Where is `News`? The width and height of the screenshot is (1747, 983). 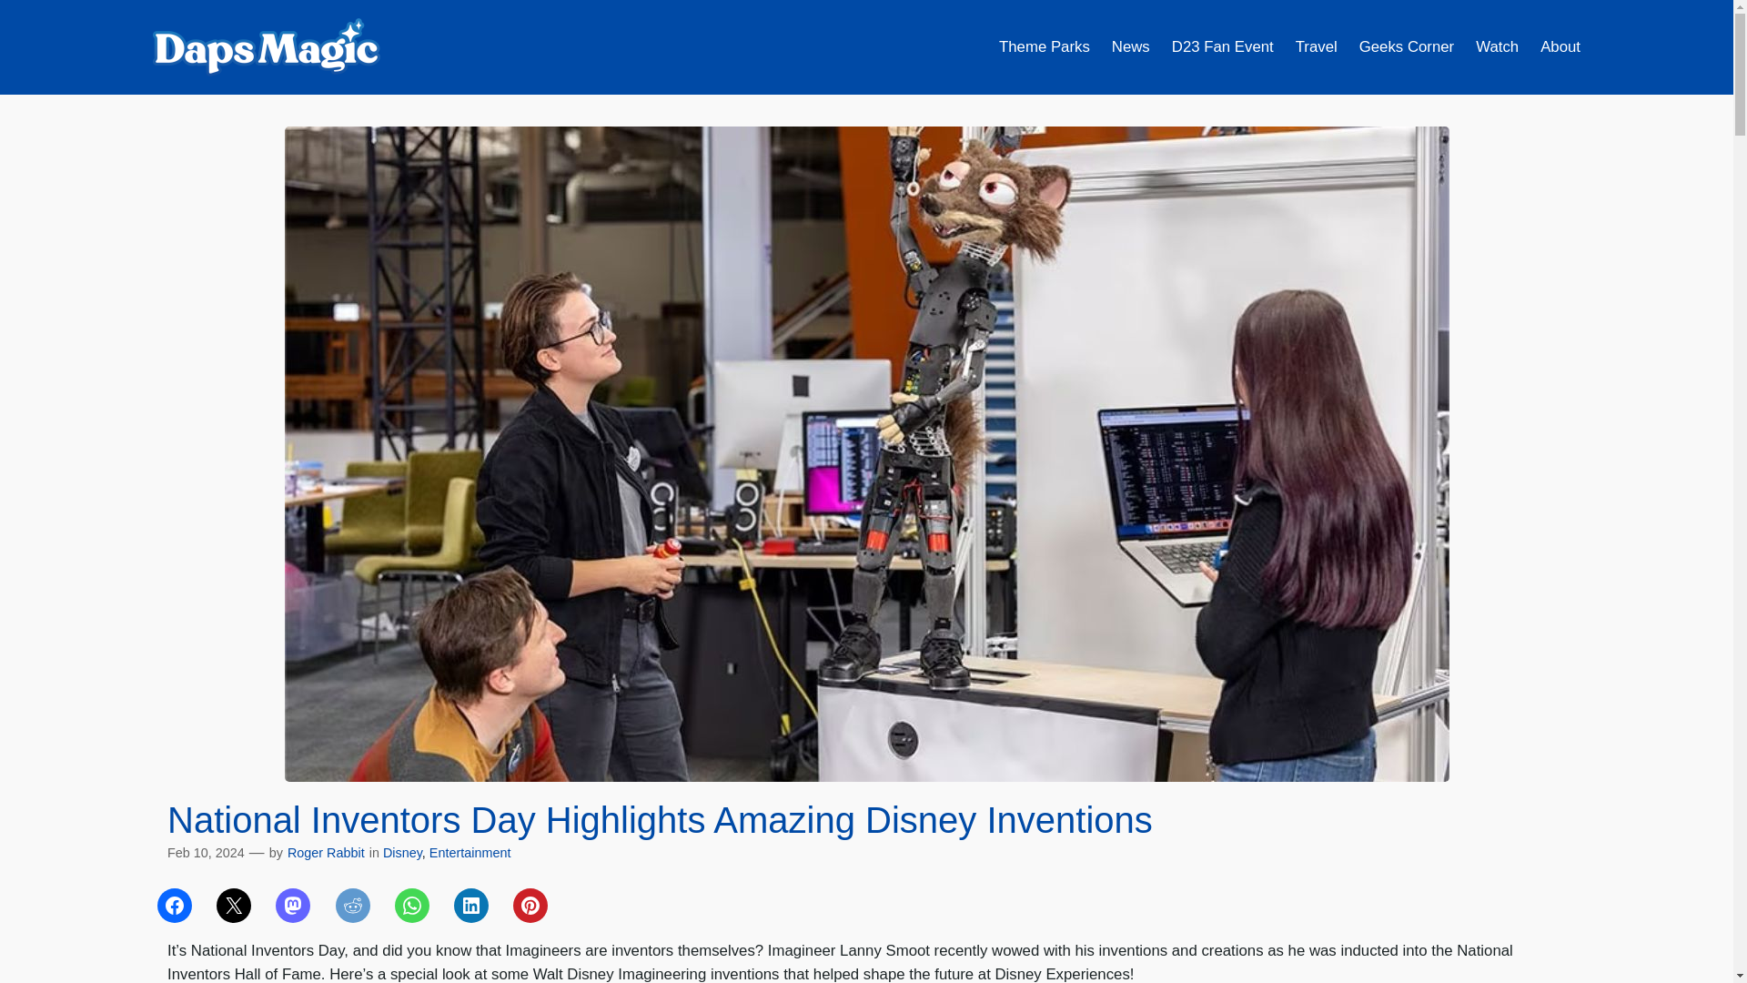
News is located at coordinates (1130, 46).